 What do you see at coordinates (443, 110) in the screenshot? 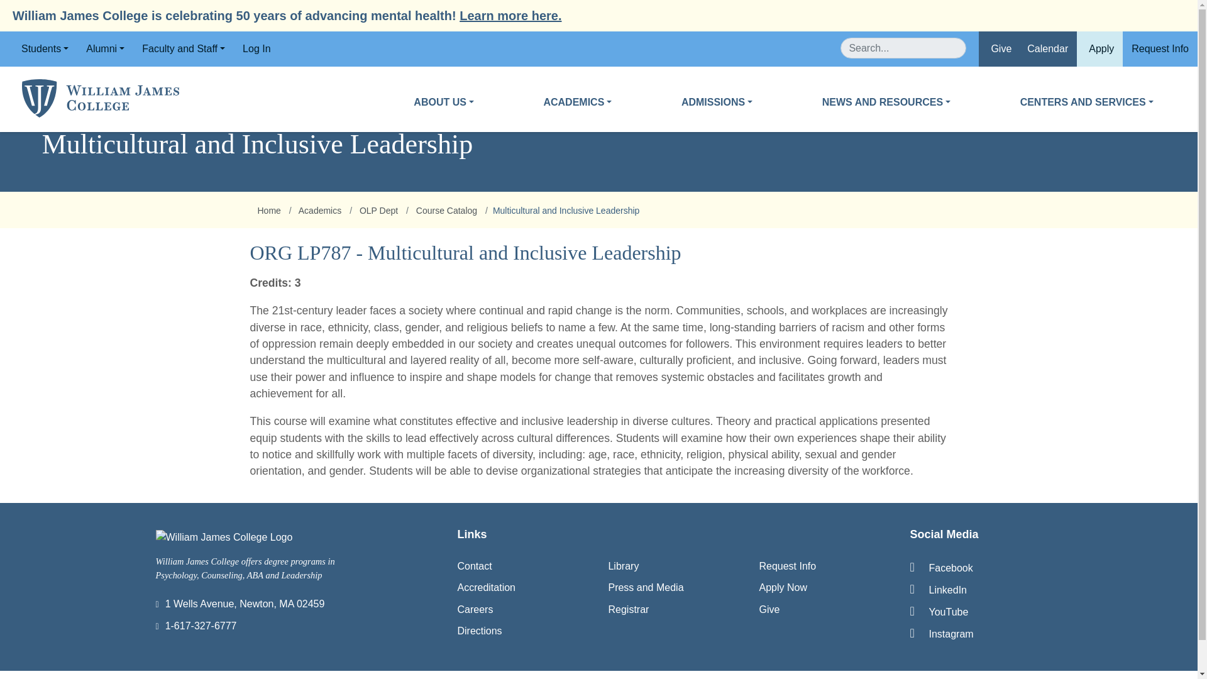
I see `ABOUT US` at bounding box center [443, 110].